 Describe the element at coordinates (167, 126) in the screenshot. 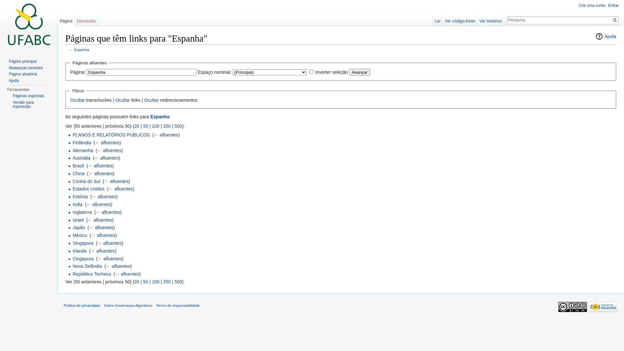

I see `250` at that location.